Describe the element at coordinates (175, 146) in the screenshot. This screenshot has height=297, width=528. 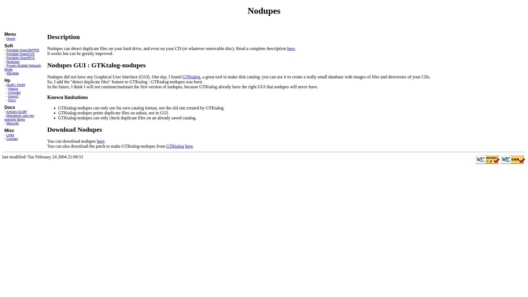
I see `GTKtalog` at that location.